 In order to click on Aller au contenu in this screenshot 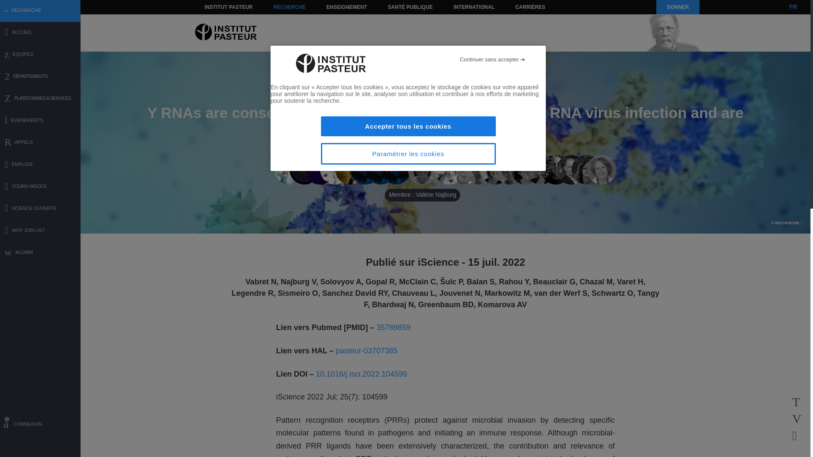, I will do `click(218, 7)`.